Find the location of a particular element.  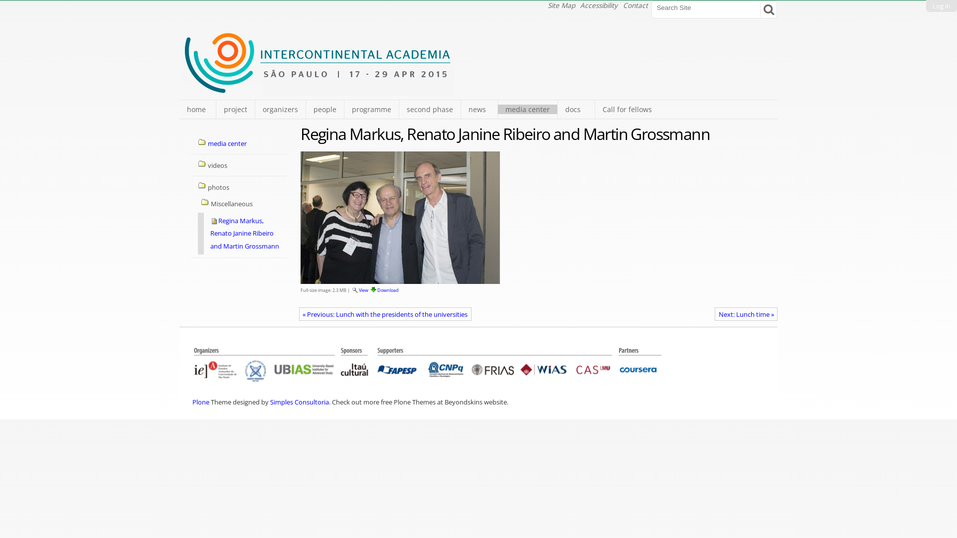

project is located at coordinates (235, 110).